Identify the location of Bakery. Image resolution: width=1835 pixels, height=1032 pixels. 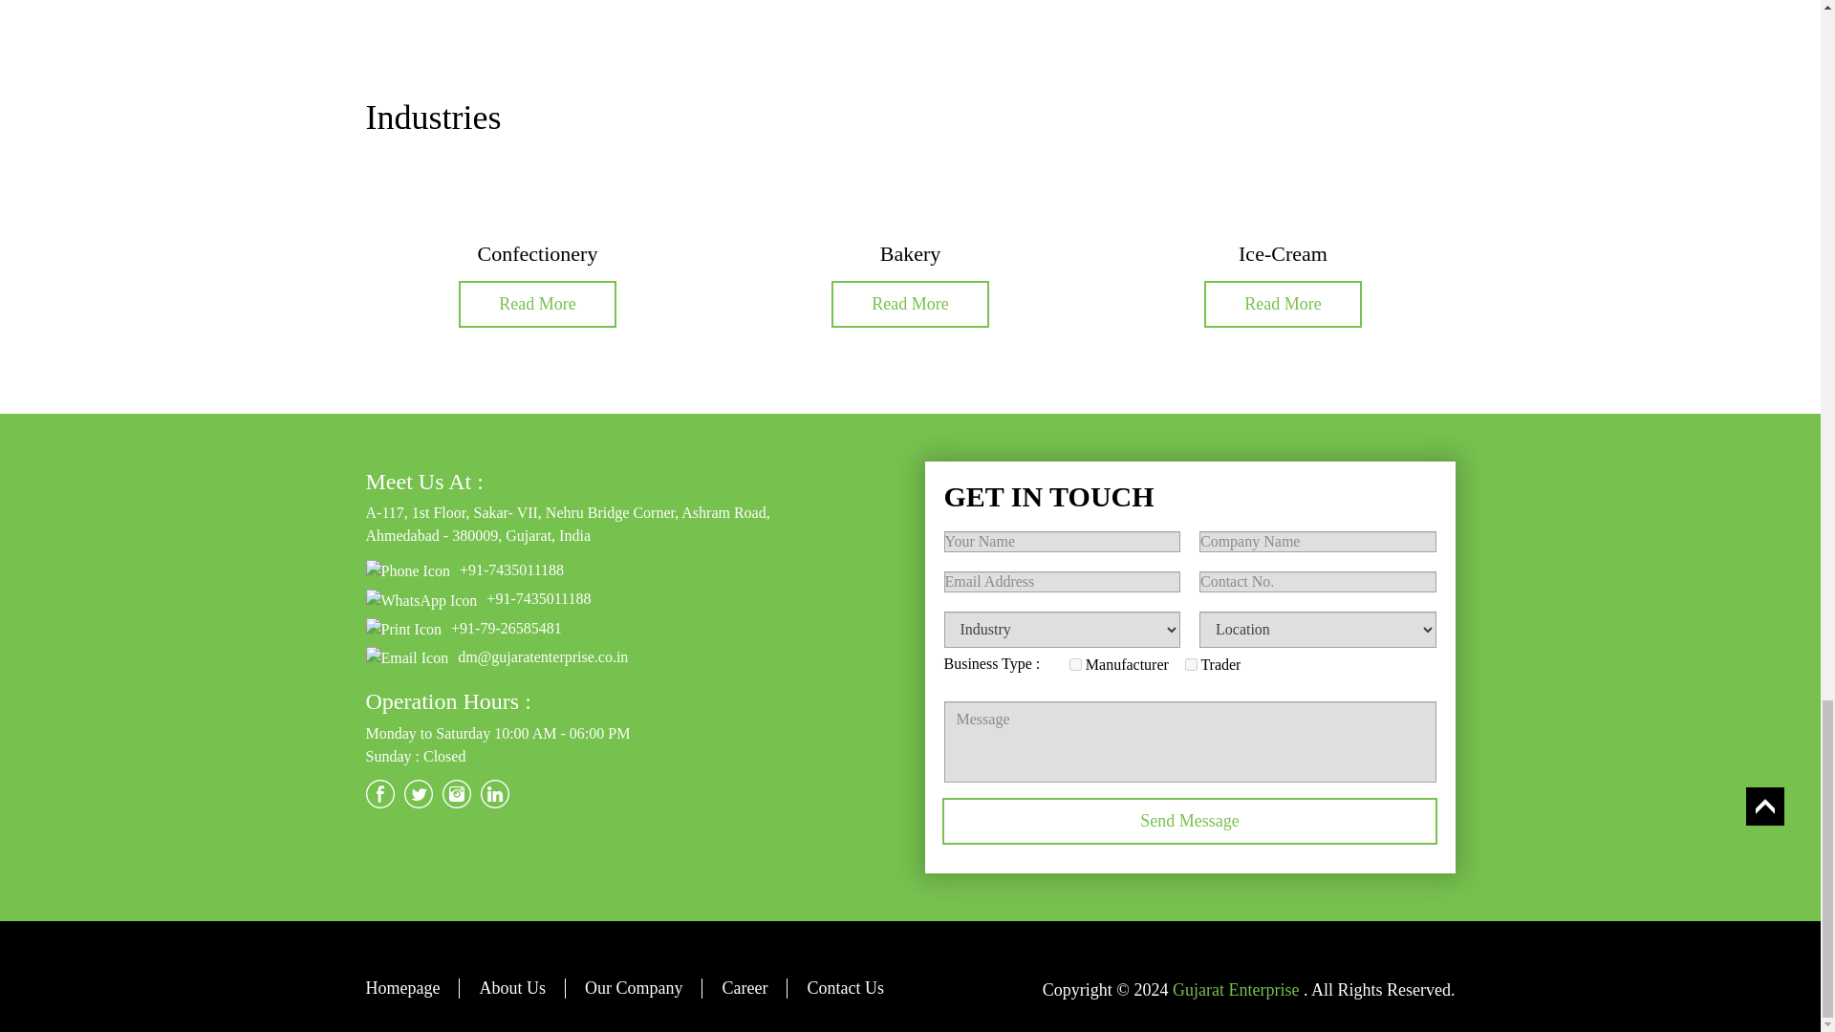
(910, 252).